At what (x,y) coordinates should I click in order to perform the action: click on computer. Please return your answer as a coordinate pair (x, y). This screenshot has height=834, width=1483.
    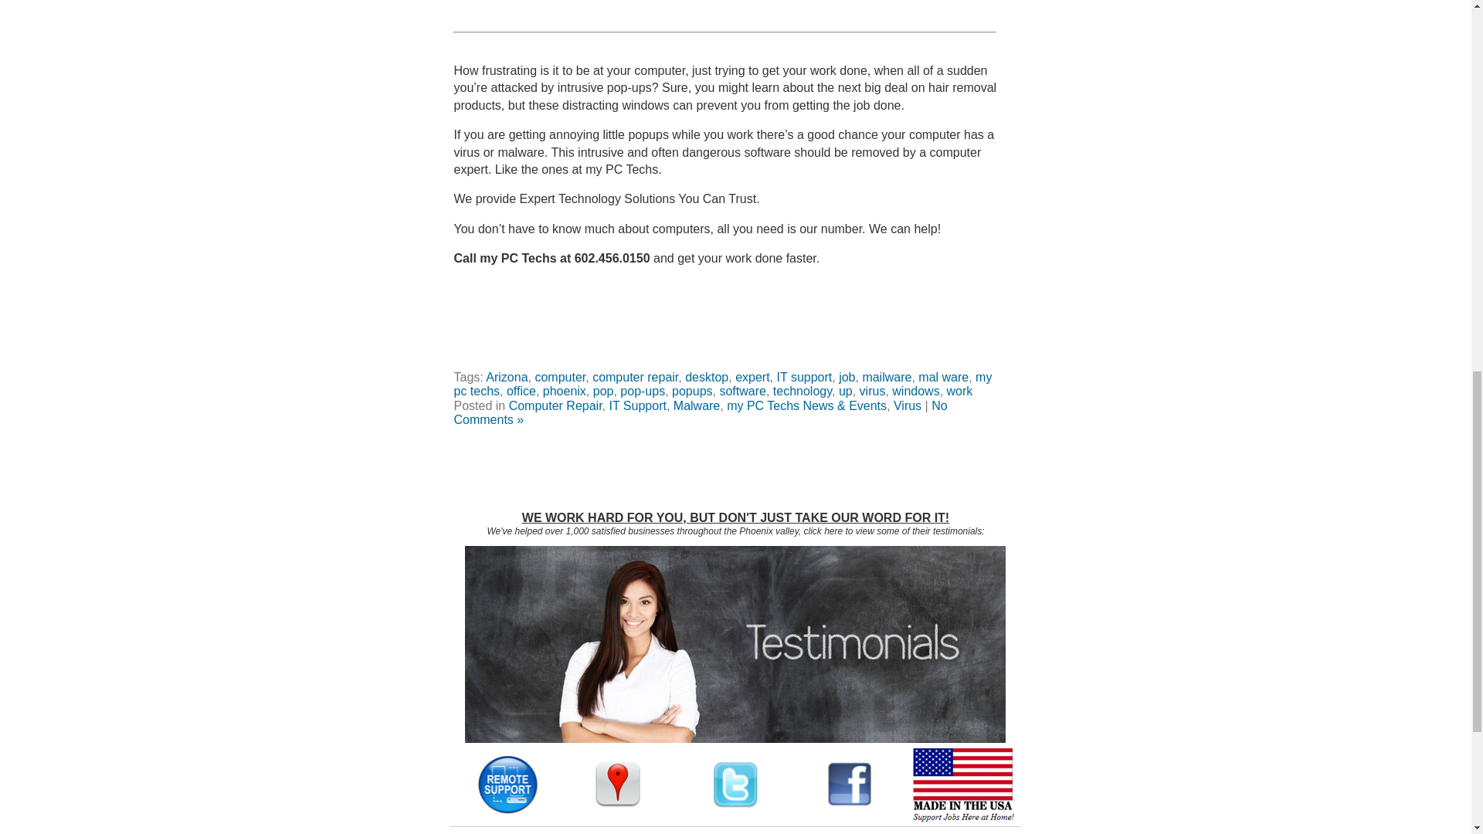
    Looking at the image, I should click on (559, 377).